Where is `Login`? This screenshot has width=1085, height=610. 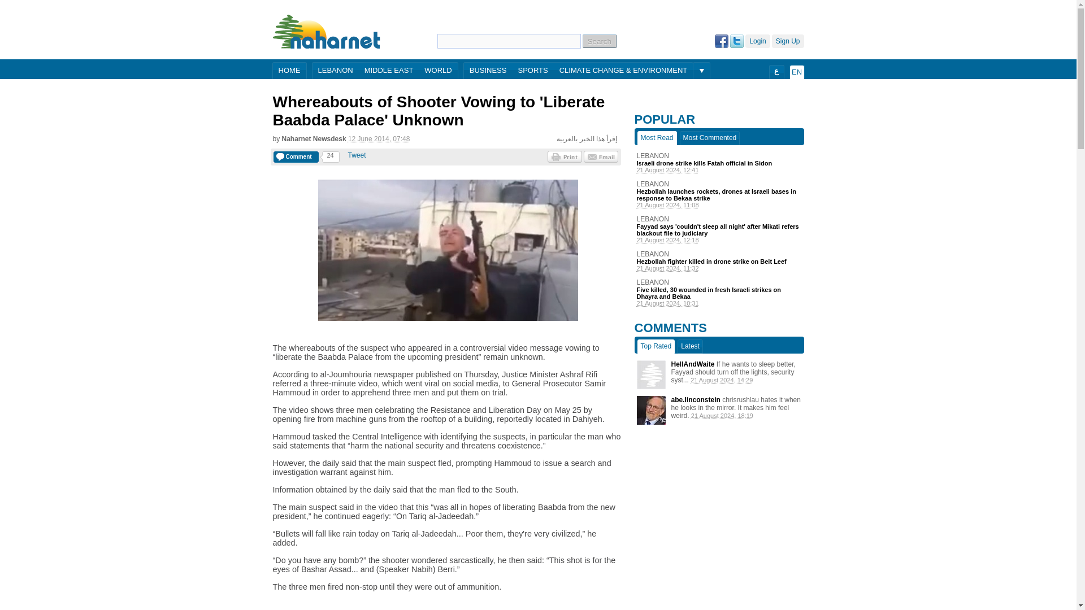
Login is located at coordinates (757, 41).